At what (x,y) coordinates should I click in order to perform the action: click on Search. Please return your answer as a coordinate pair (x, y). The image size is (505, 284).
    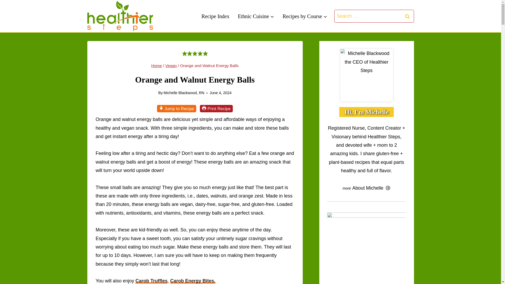
    Looking at the image, I should click on (407, 16).